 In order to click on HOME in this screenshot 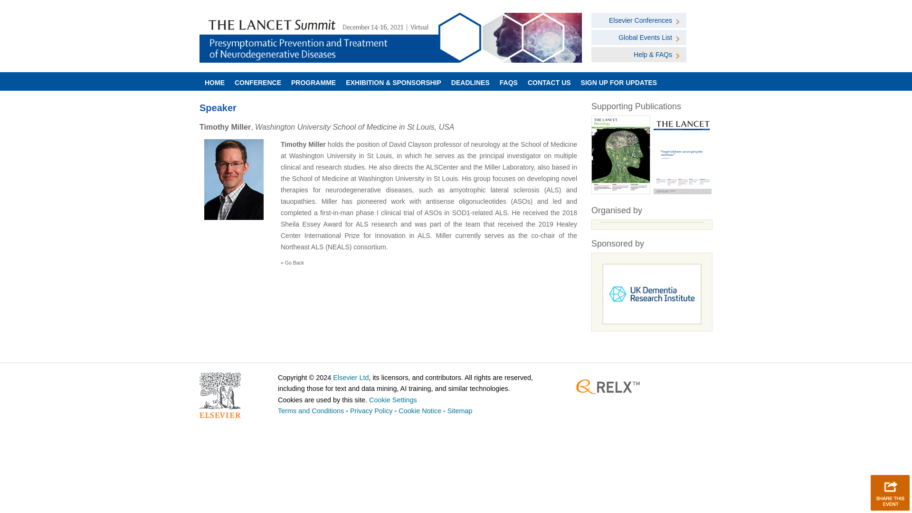, I will do `click(215, 82)`.